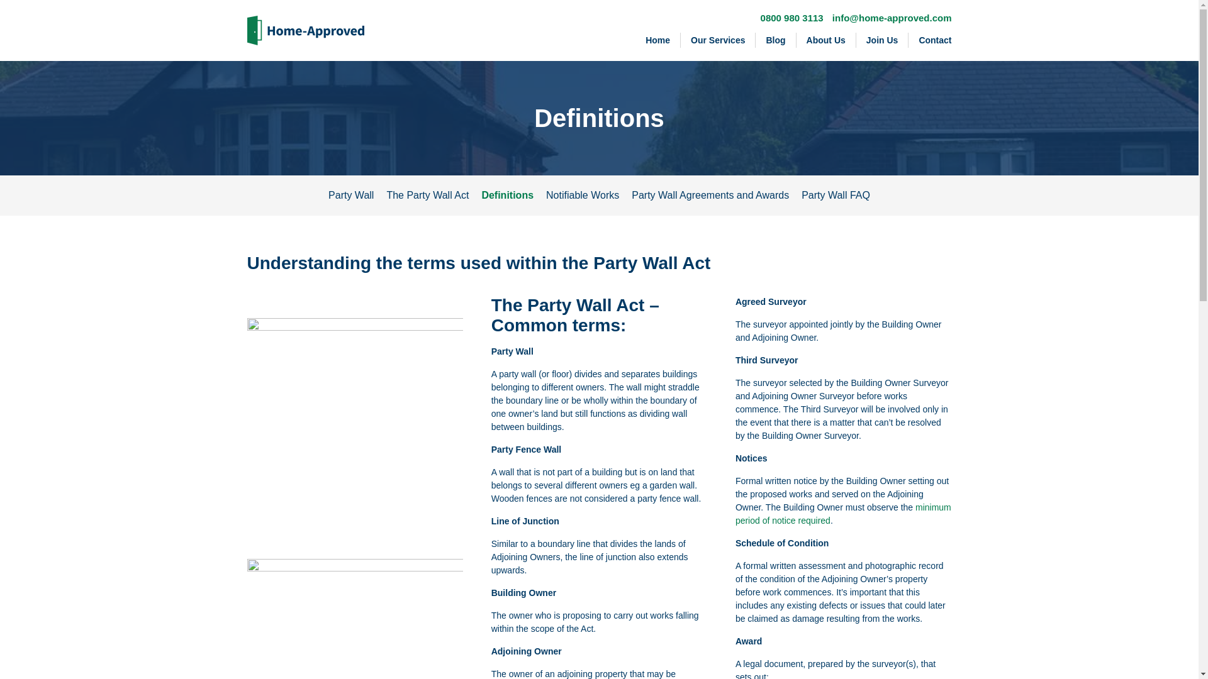 The height and width of the screenshot is (679, 1208). I want to click on Home, so click(658, 40).